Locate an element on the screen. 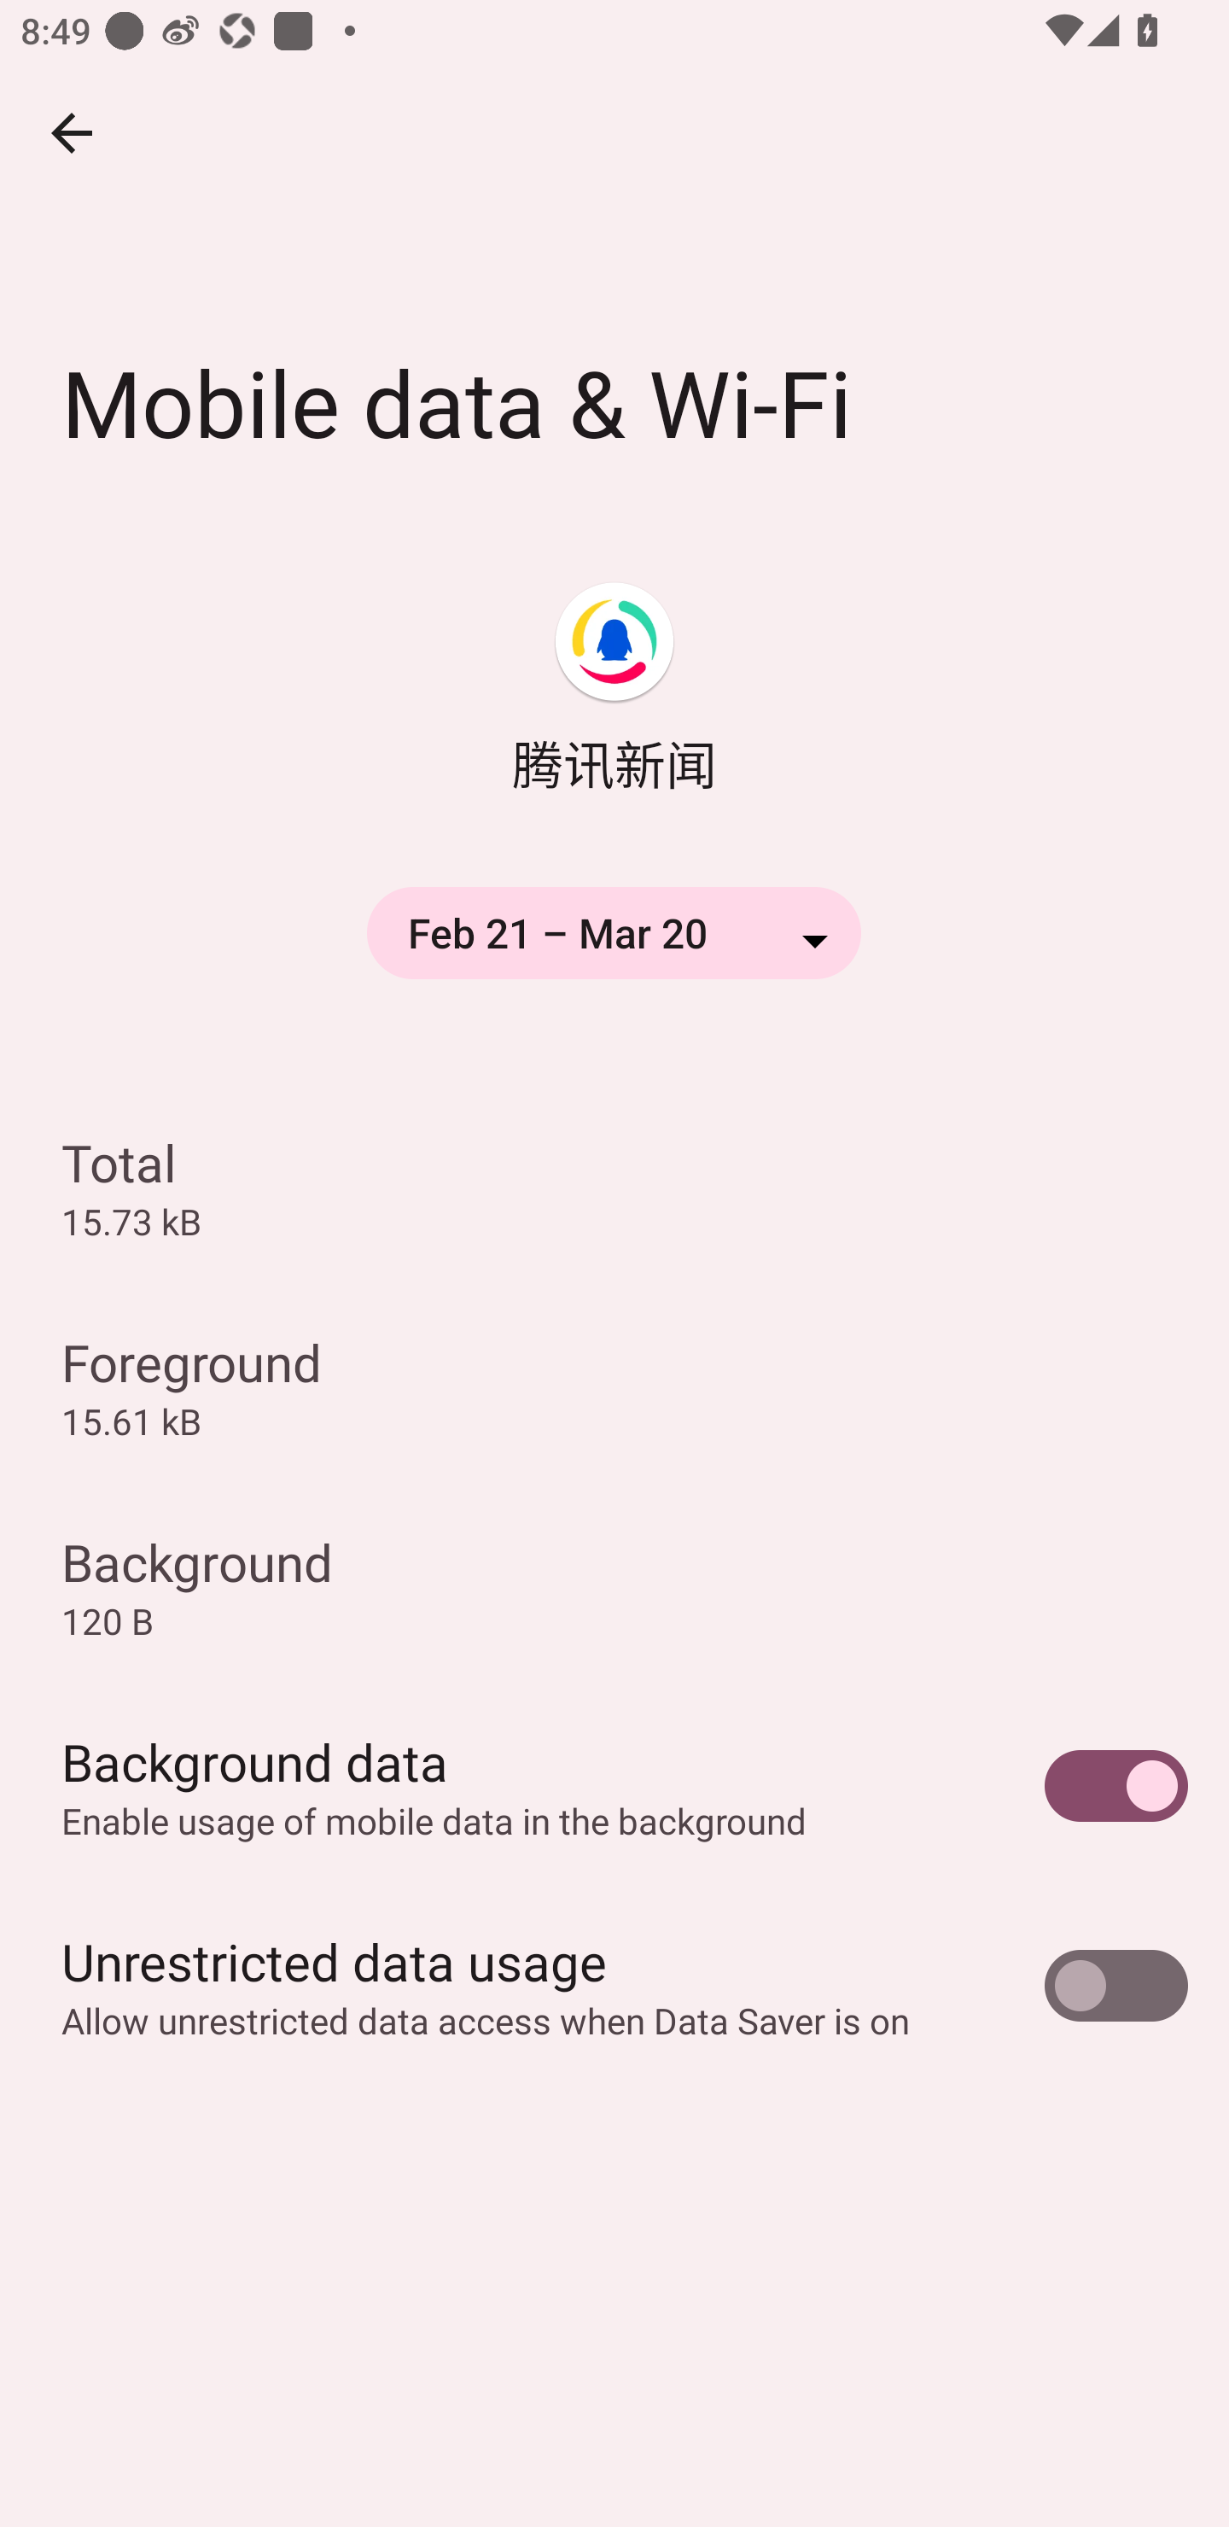  腾讯新闻 is located at coordinates (614, 691).